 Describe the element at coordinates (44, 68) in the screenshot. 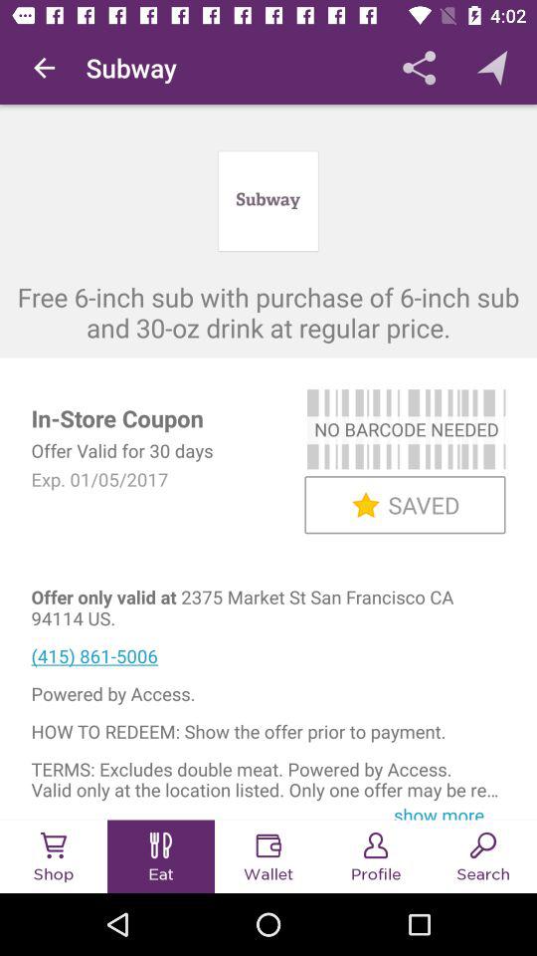

I see `open item above the free 6 inch icon` at that location.